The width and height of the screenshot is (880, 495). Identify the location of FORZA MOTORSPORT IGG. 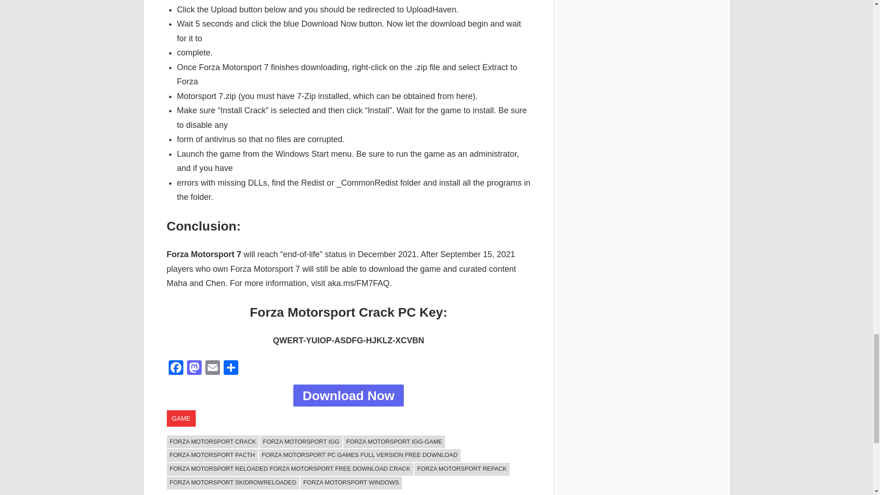
(301, 442).